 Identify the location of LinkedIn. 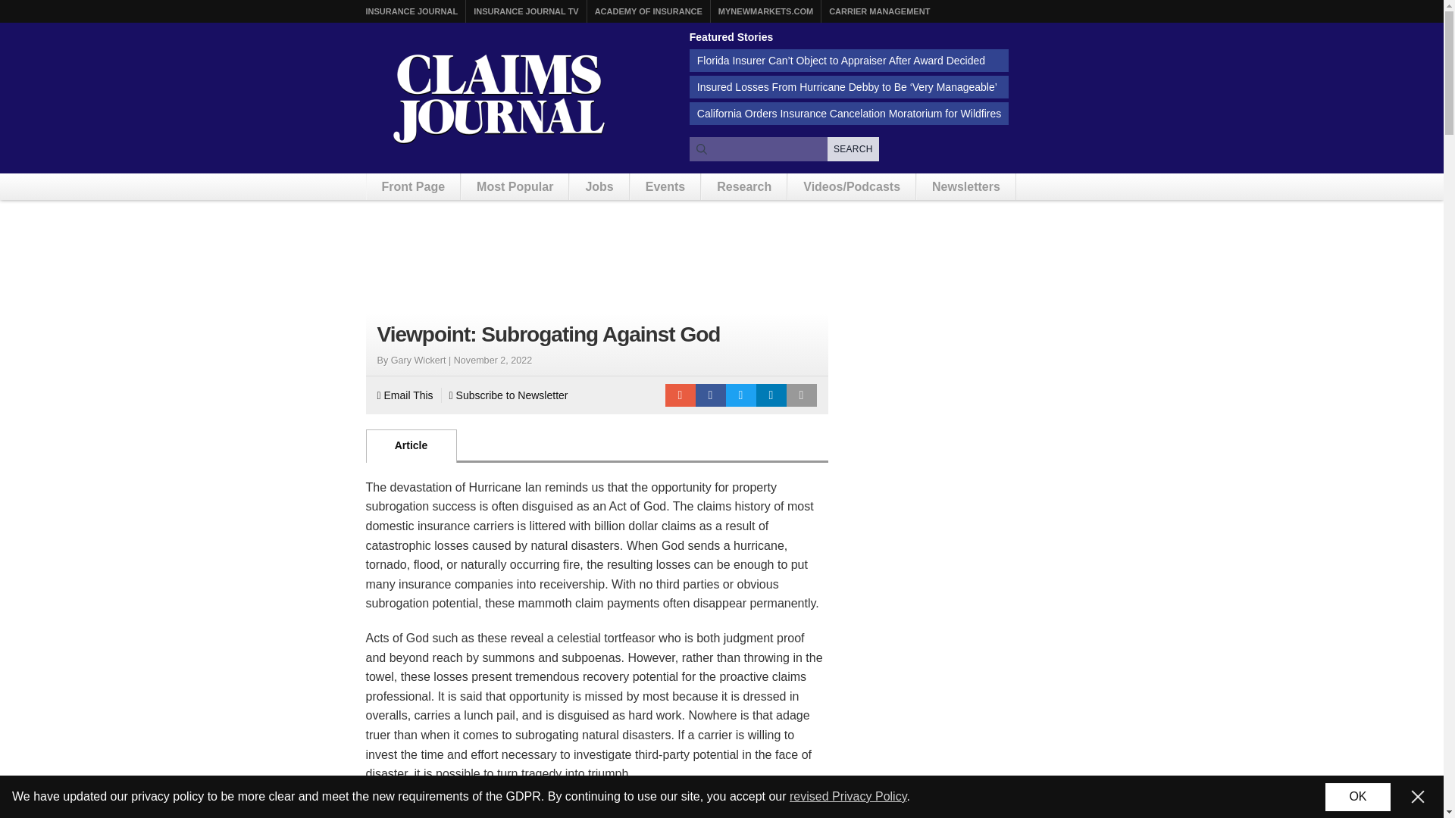
(771, 395).